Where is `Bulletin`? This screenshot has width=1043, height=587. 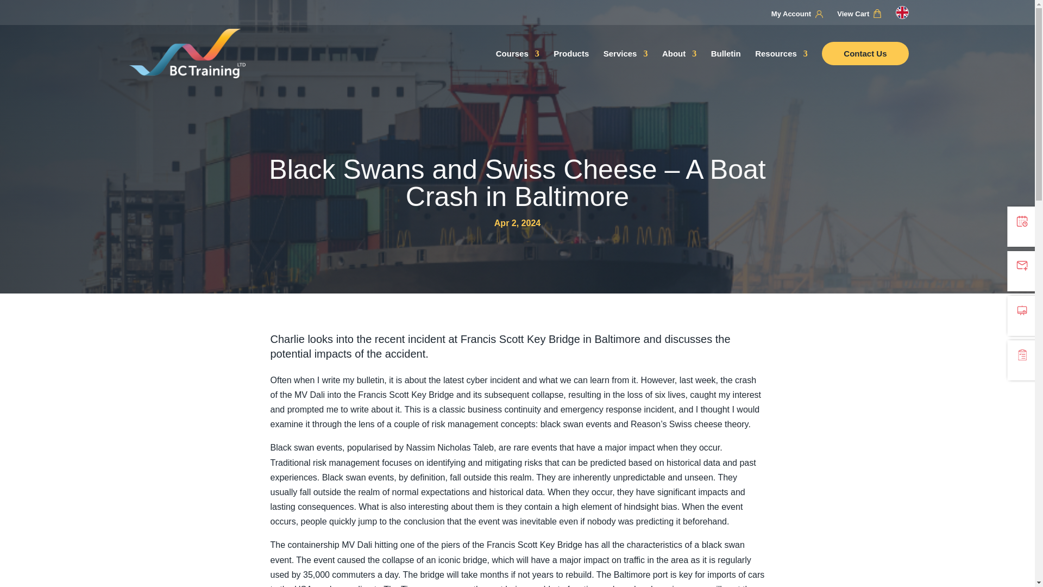 Bulletin is located at coordinates (726, 66).